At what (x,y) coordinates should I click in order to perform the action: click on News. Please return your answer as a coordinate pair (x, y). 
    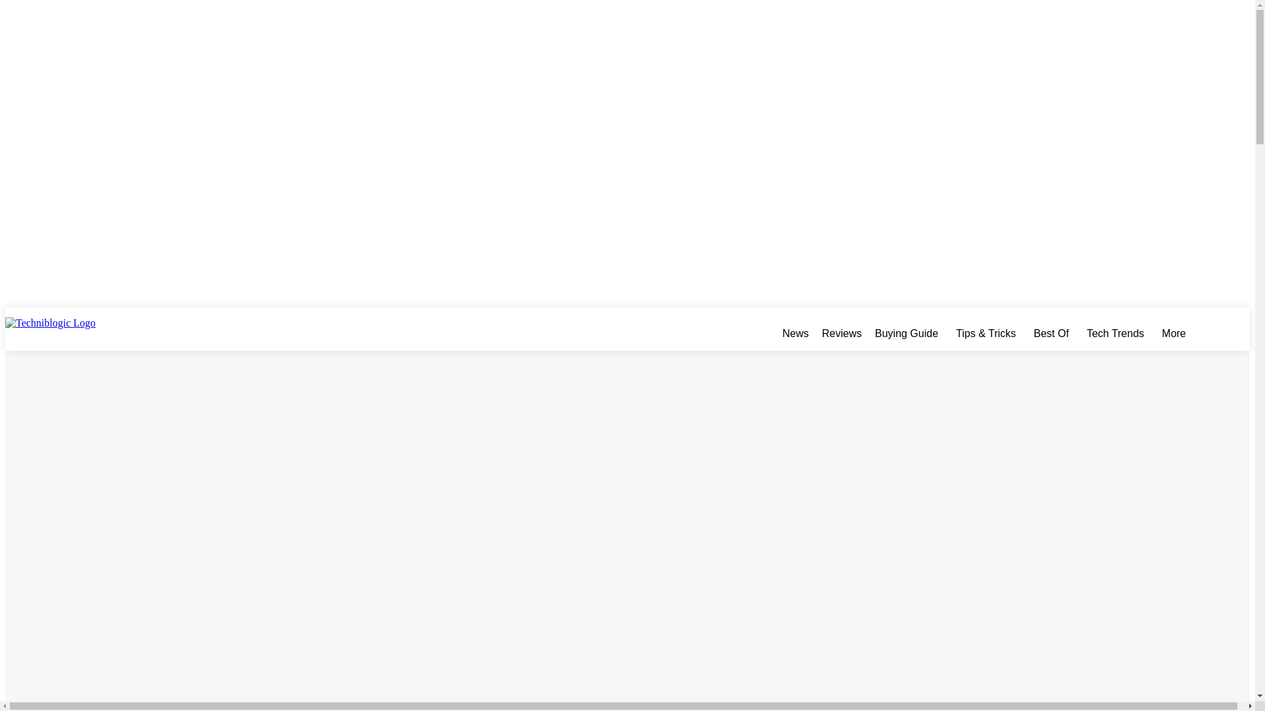
    Looking at the image, I should click on (796, 333).